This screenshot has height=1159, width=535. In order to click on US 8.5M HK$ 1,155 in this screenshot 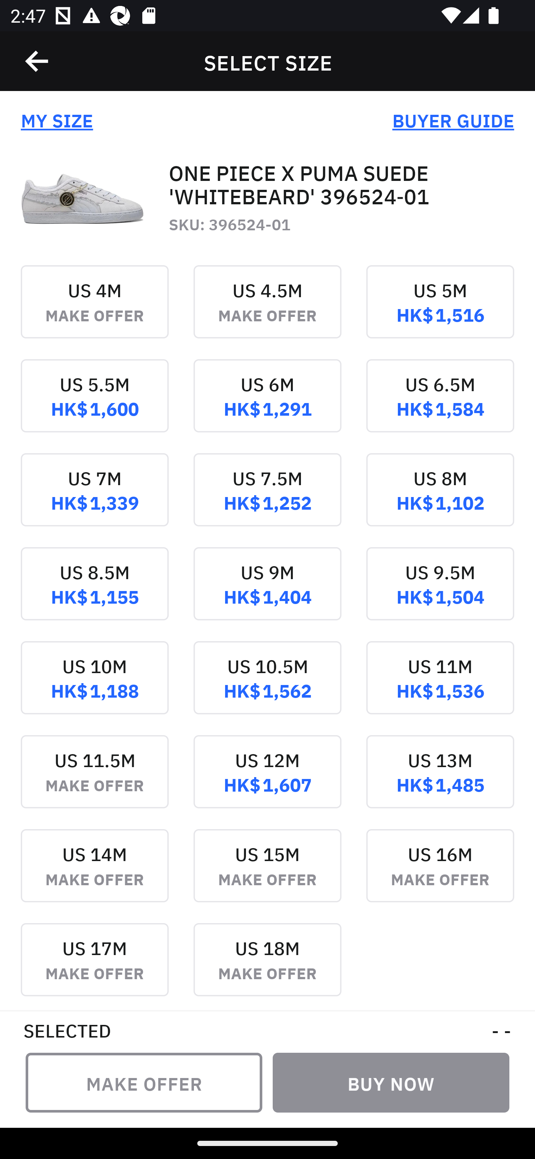, I will do `click(94, 594)`.